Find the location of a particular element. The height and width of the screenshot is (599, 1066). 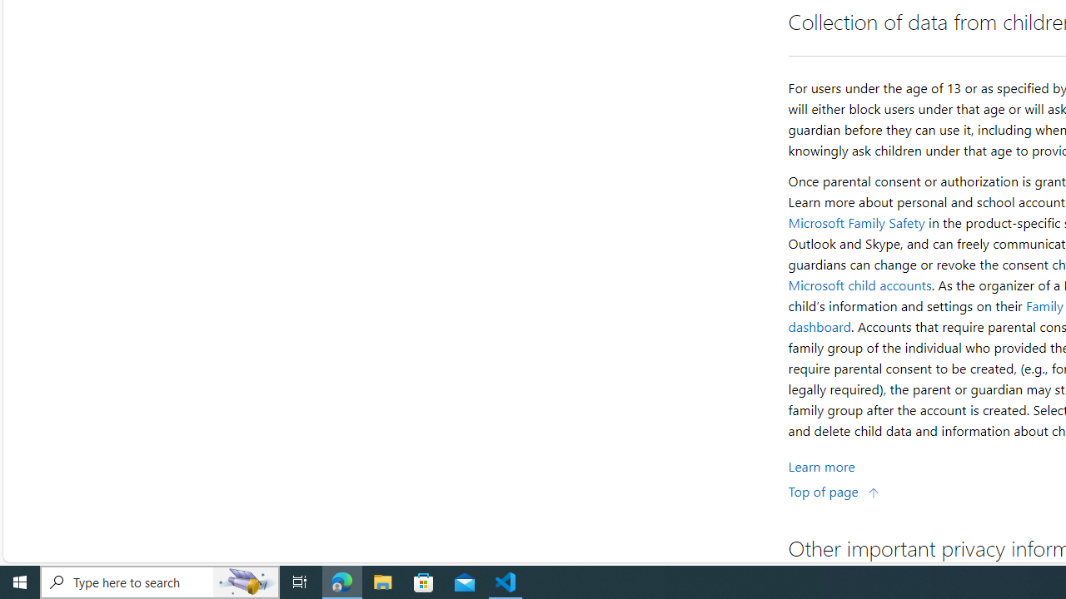

Microsoft Family Safety is located at coordinates (856, 222).